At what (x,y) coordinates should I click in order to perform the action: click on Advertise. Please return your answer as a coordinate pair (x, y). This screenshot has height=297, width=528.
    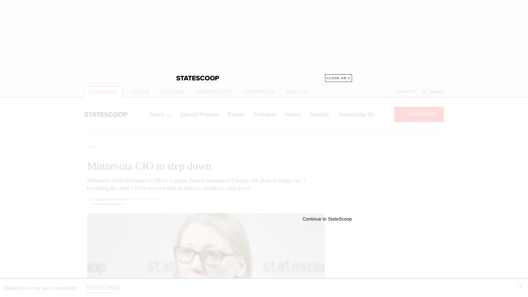
    Looking at the image, I should click on (406, 92).